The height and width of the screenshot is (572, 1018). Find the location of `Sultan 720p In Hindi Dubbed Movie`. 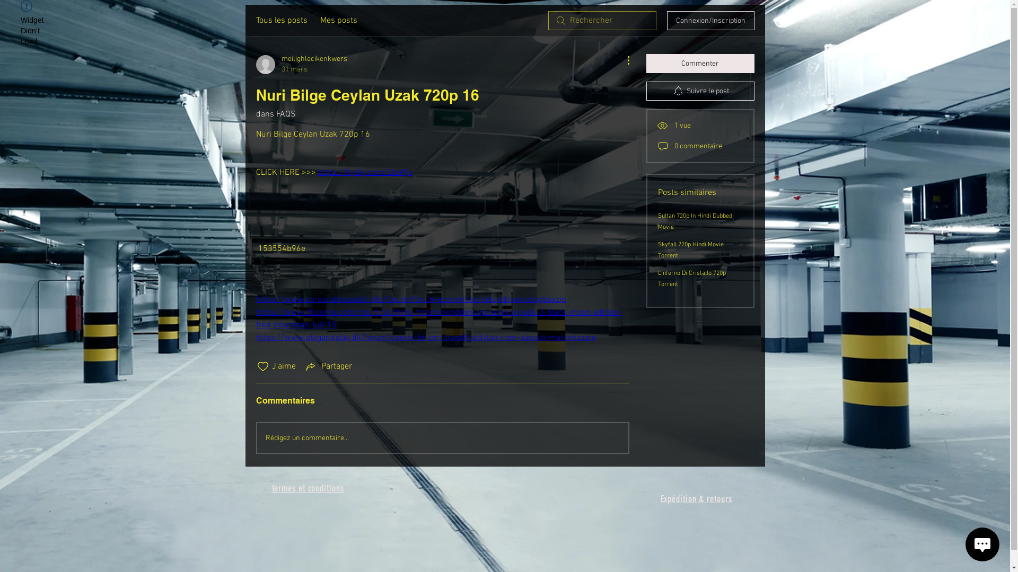

Sultan 720p In Hindi Dubbed Movie is located at coordinates (695, 221).